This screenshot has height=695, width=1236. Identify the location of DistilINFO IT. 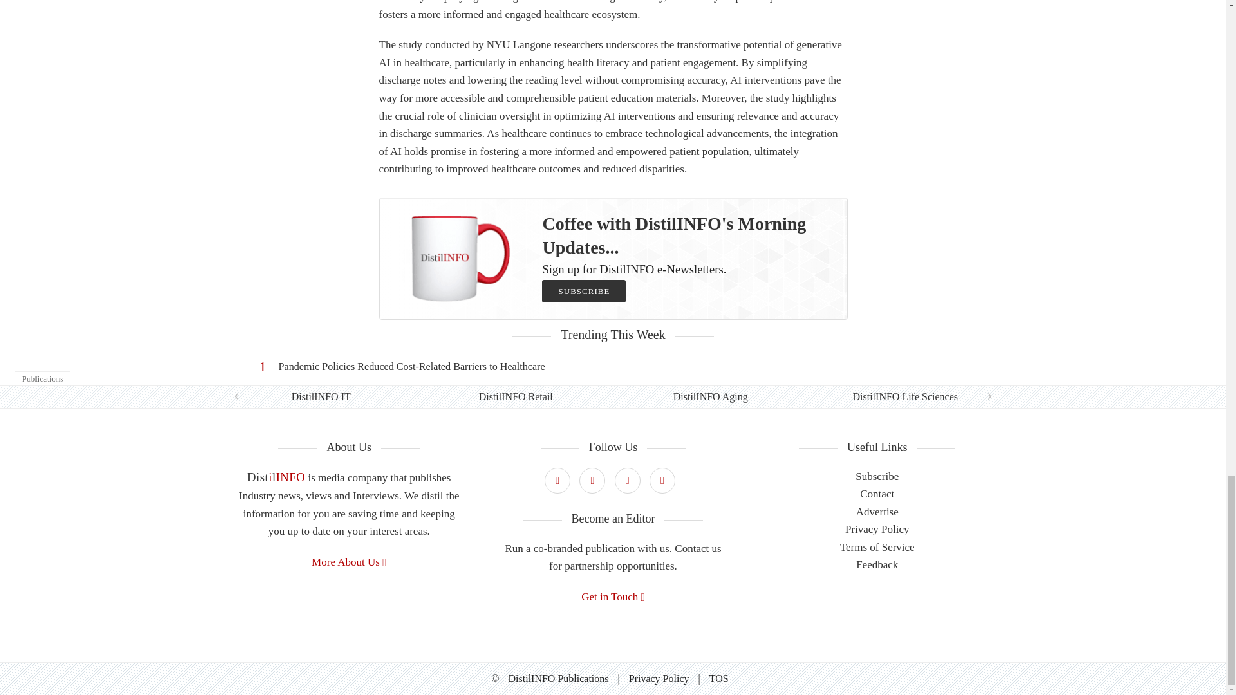
(321, 396).